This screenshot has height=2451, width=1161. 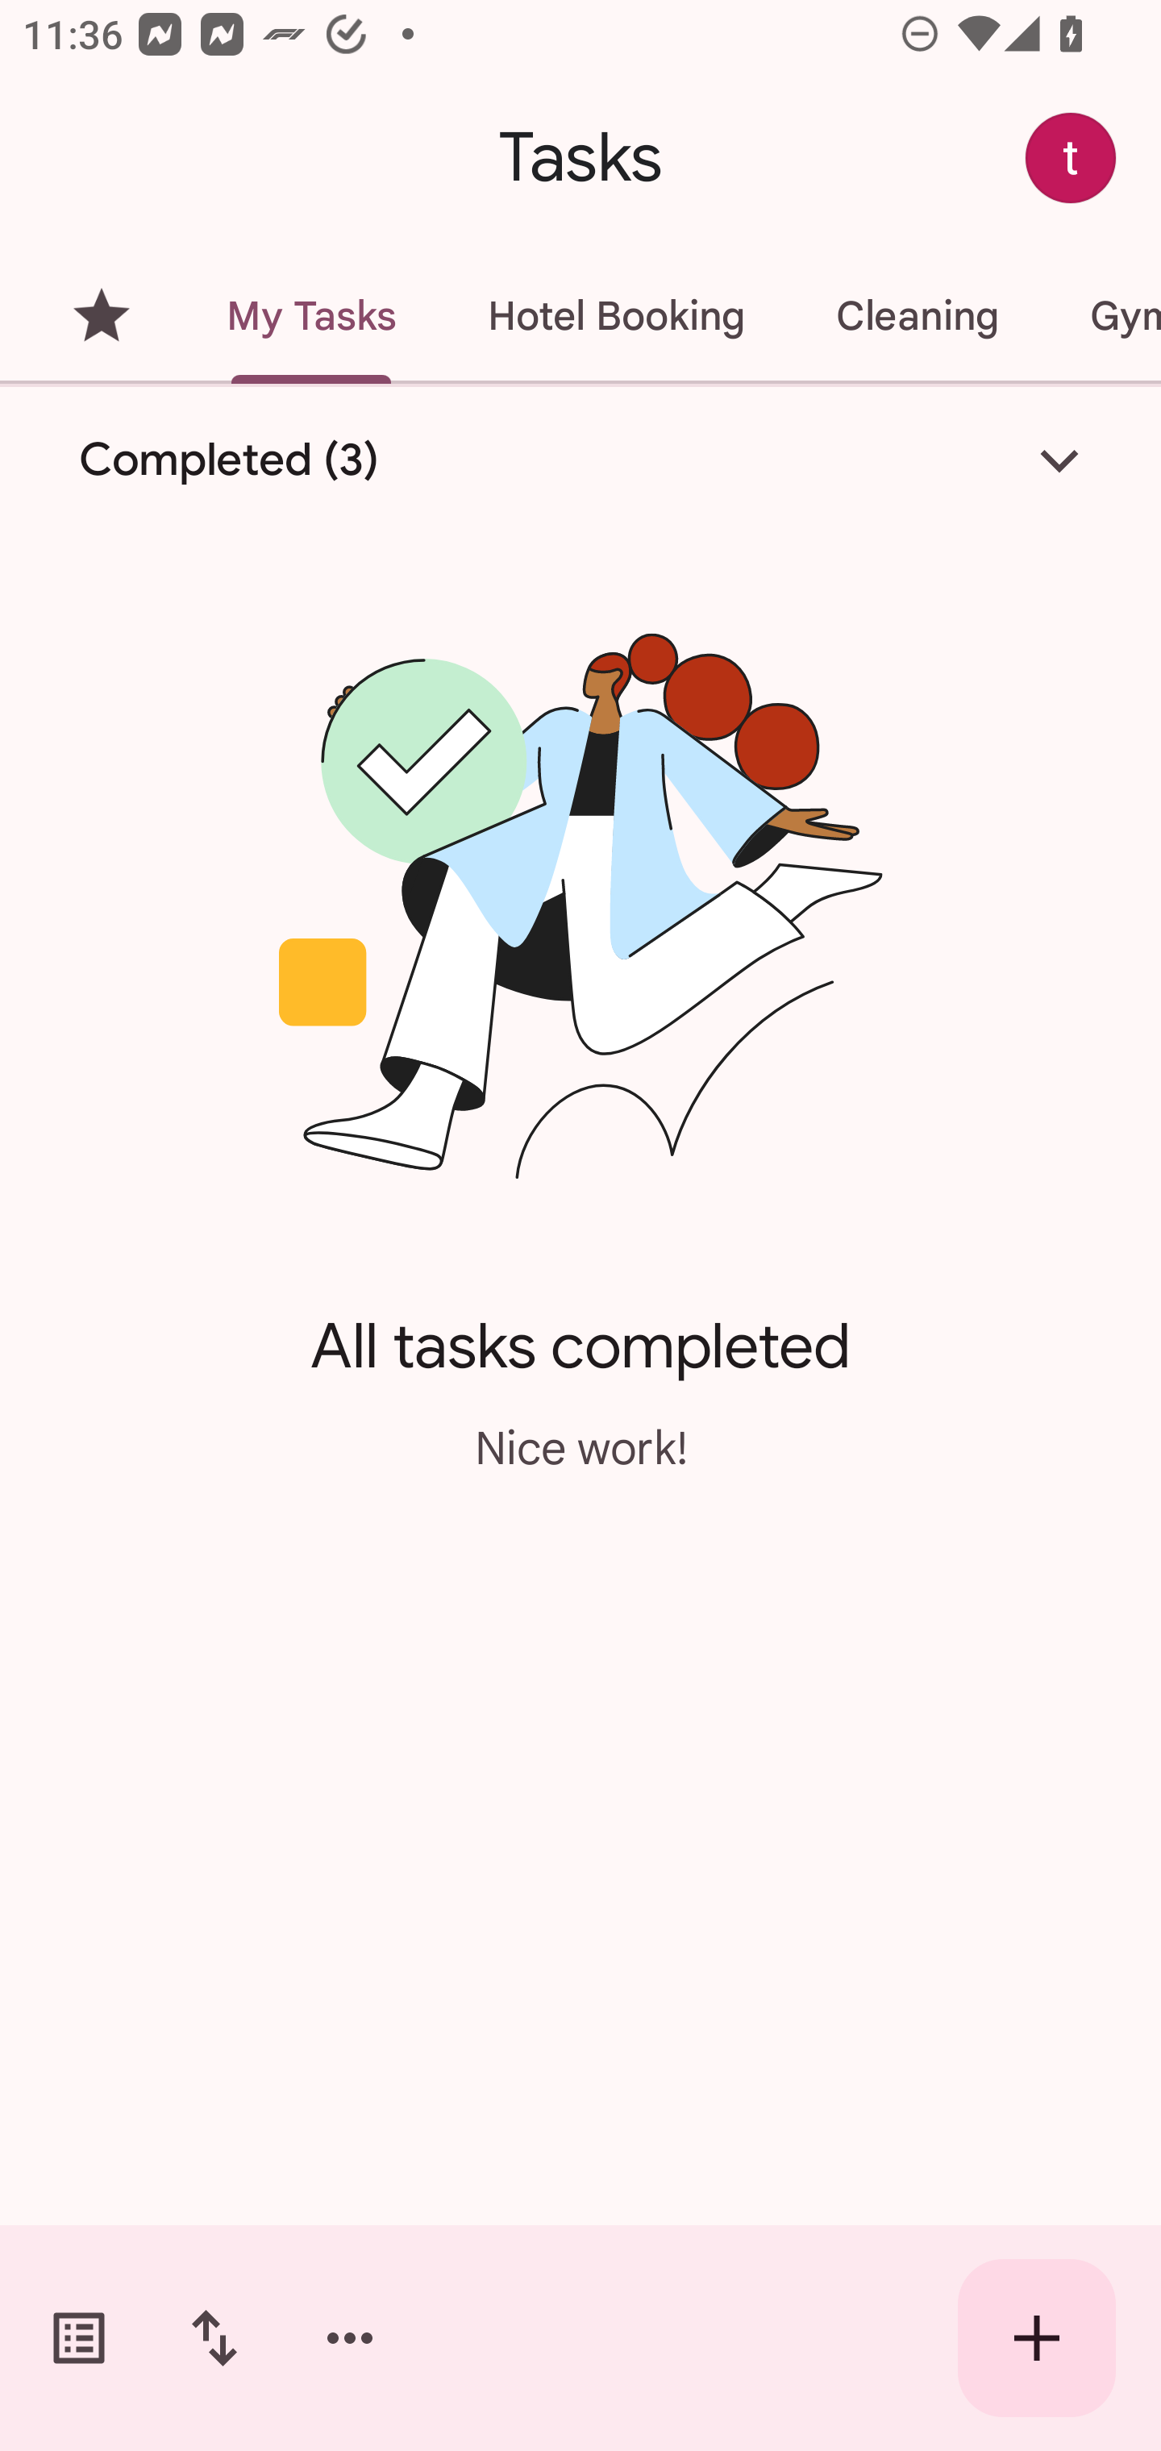 I want to click on Cleaning, so click(x=917, y=316).